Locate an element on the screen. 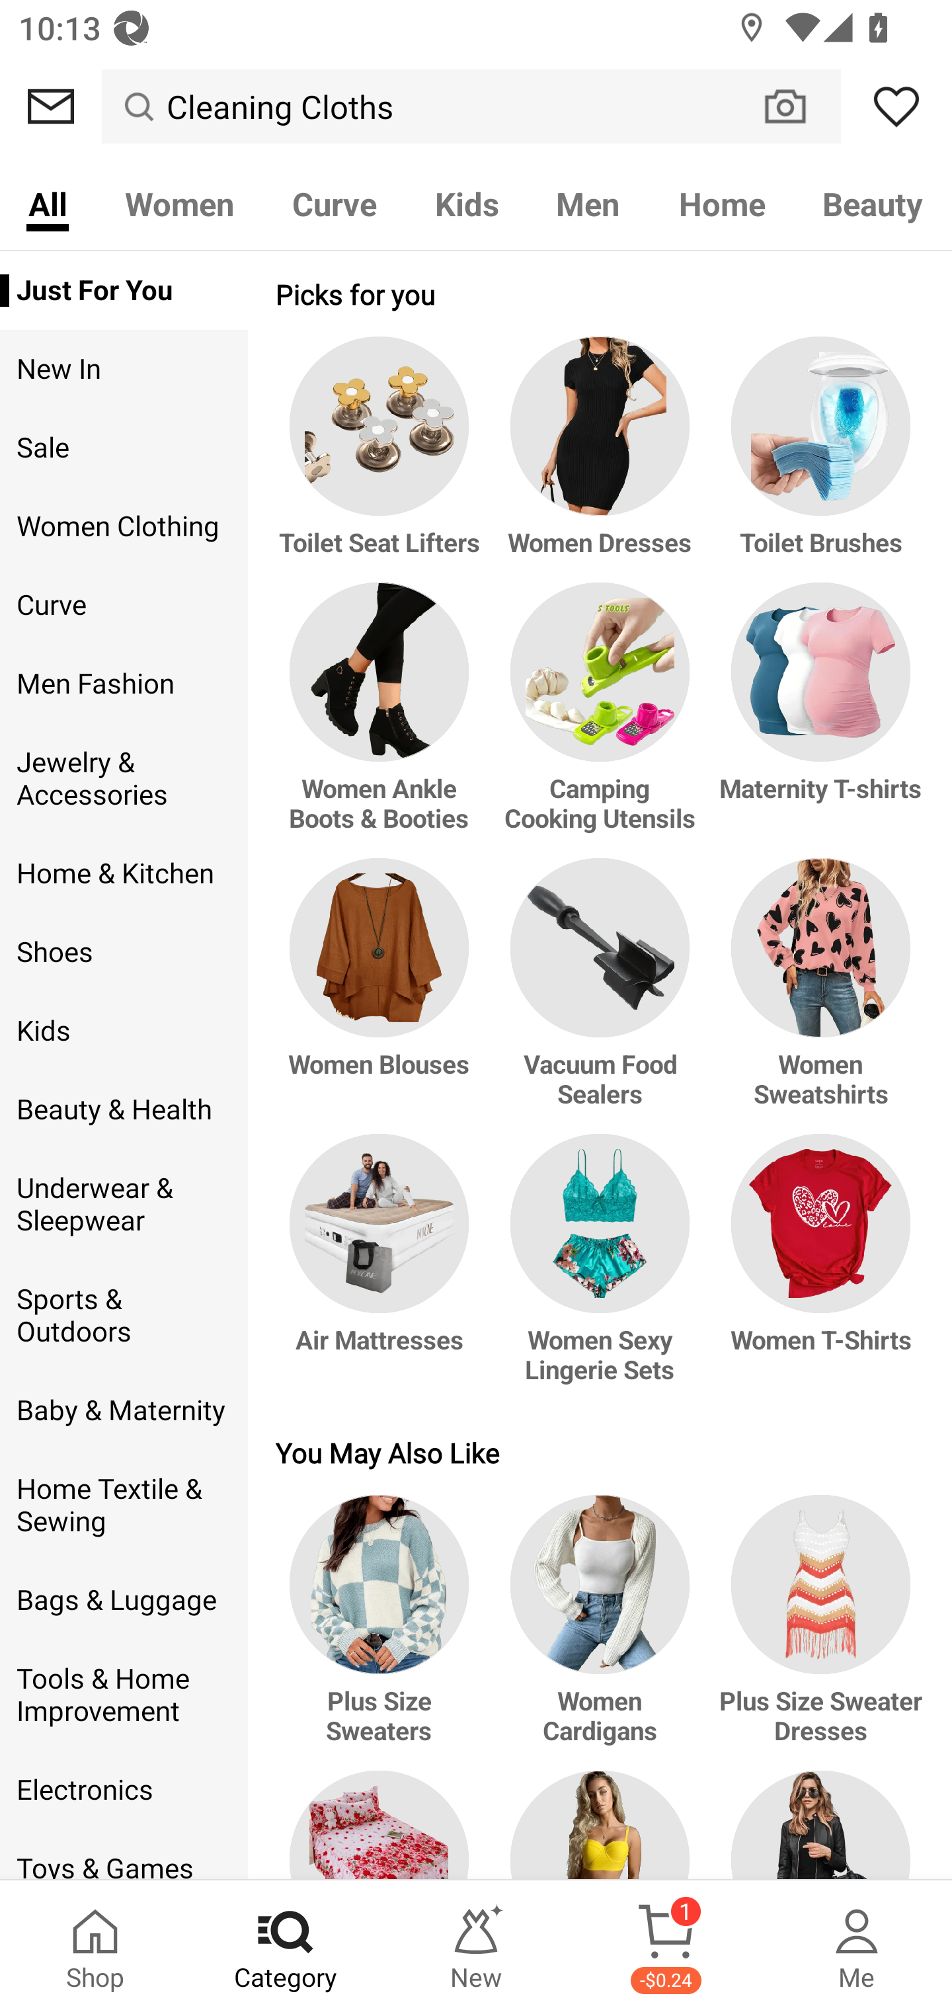 The image size is (952, 2010). Maternity T-shirts is located at coordinates (816, 721).